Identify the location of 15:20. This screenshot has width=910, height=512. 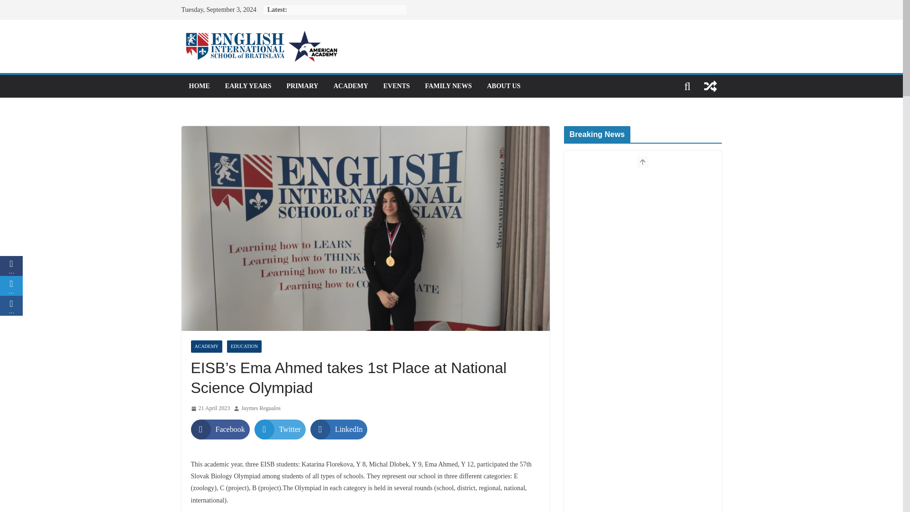
(210, 409).